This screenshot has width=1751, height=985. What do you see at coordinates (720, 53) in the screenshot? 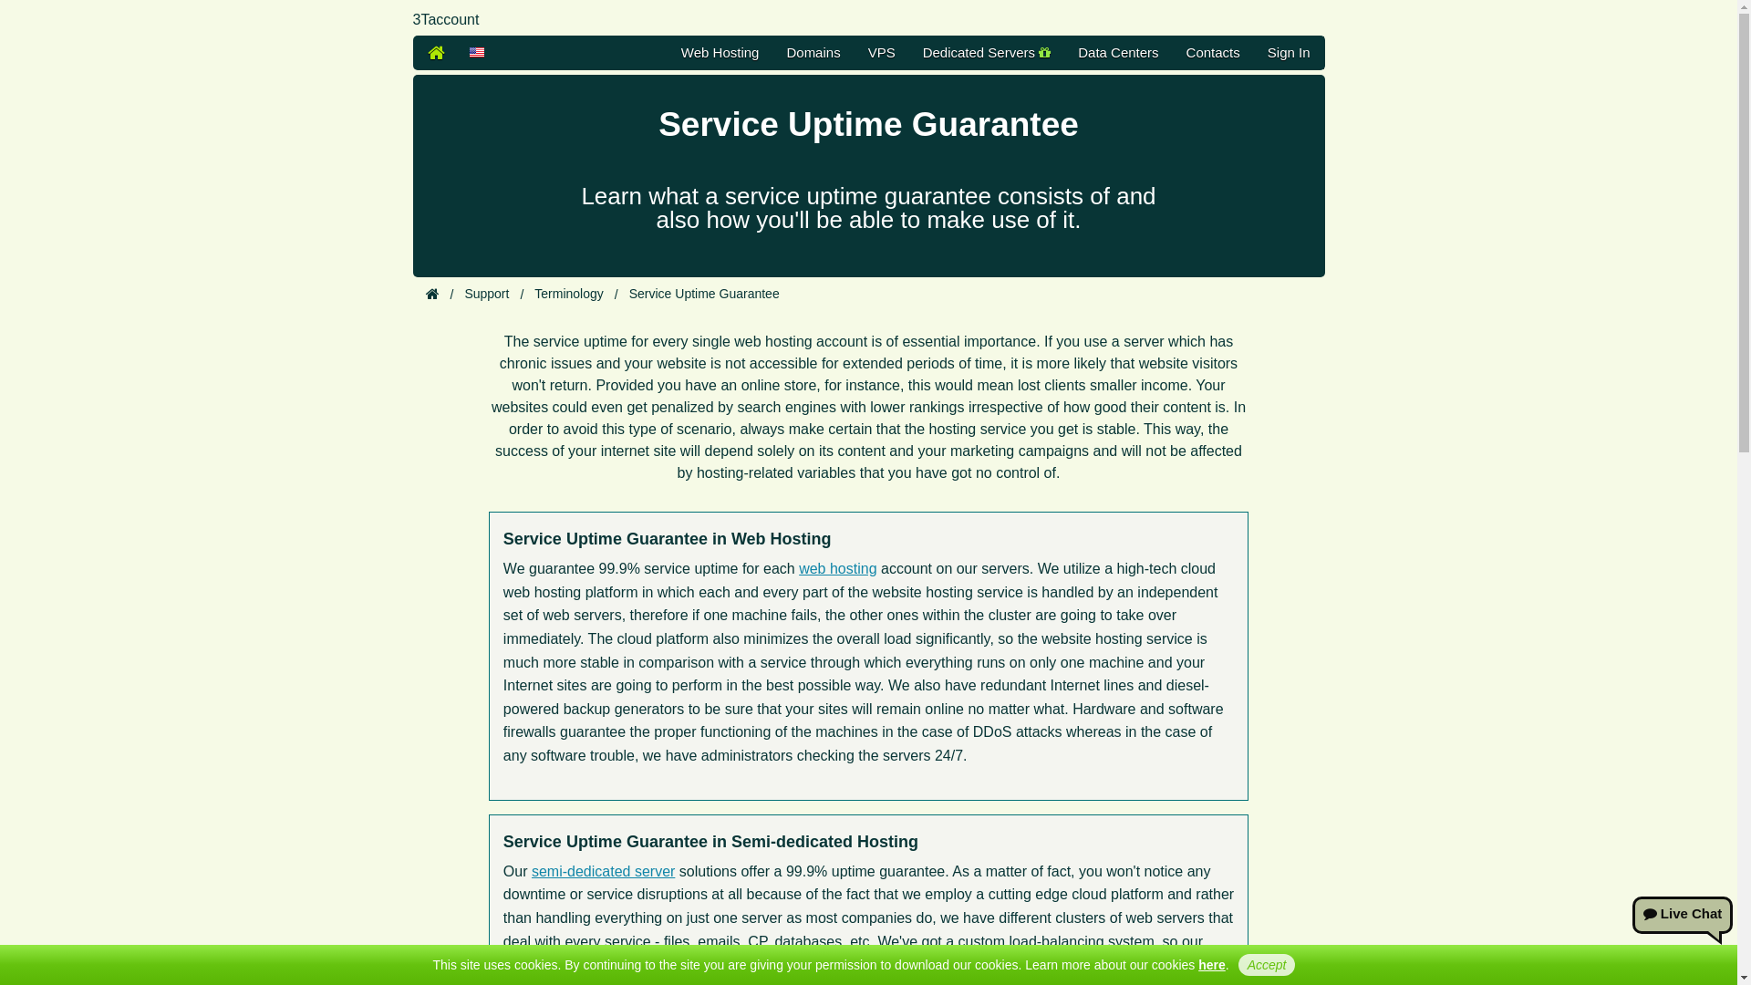
I see `Web Hosting` at bounding box center [720, 53].